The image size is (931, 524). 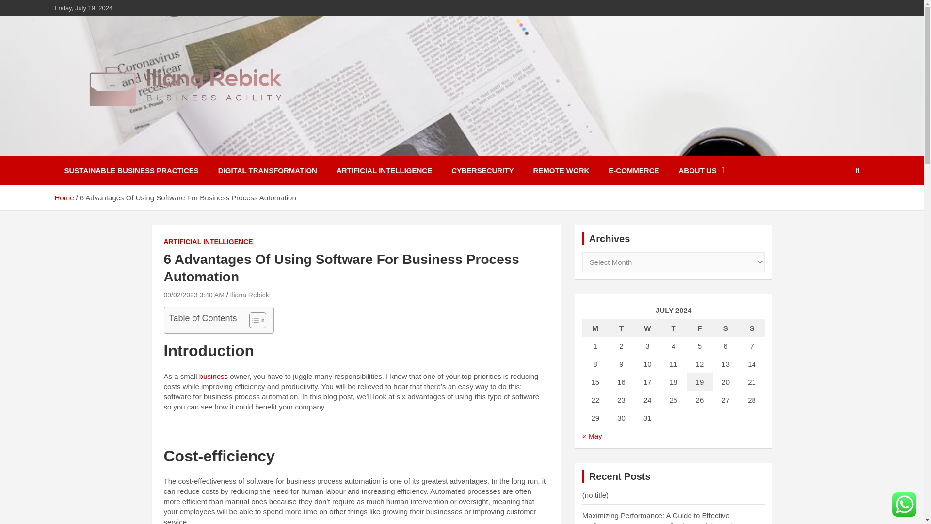 I want to click on Iliana Rebick, so click(x=113, y=149).